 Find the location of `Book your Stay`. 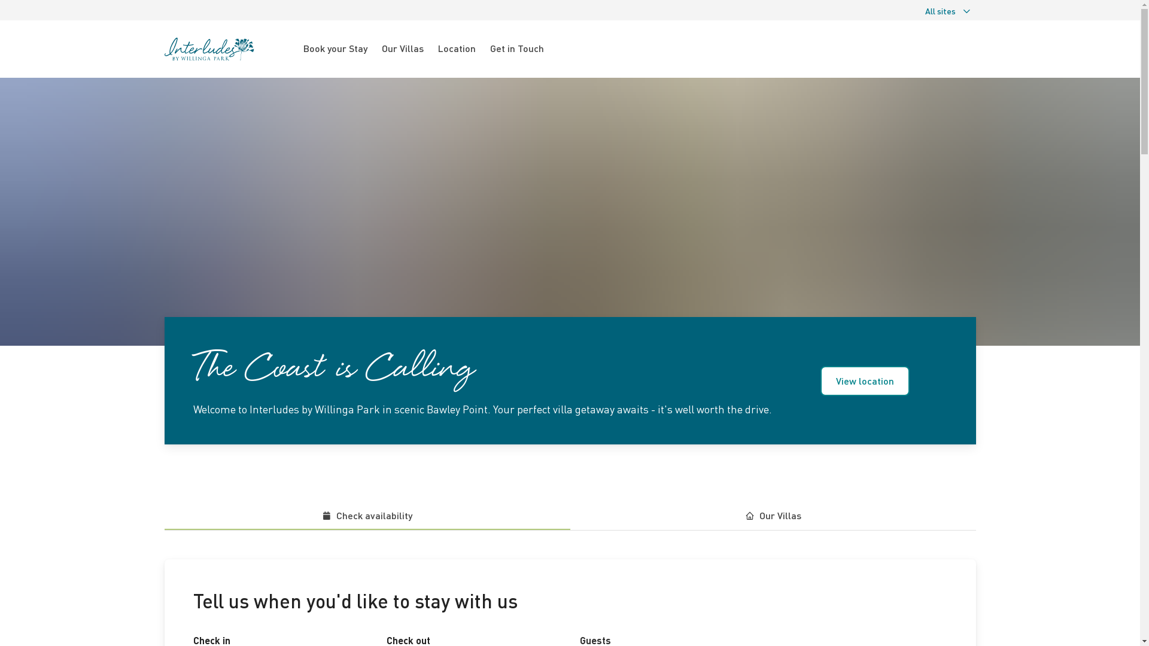

Book your Stay is located at coordinates (335, 49).